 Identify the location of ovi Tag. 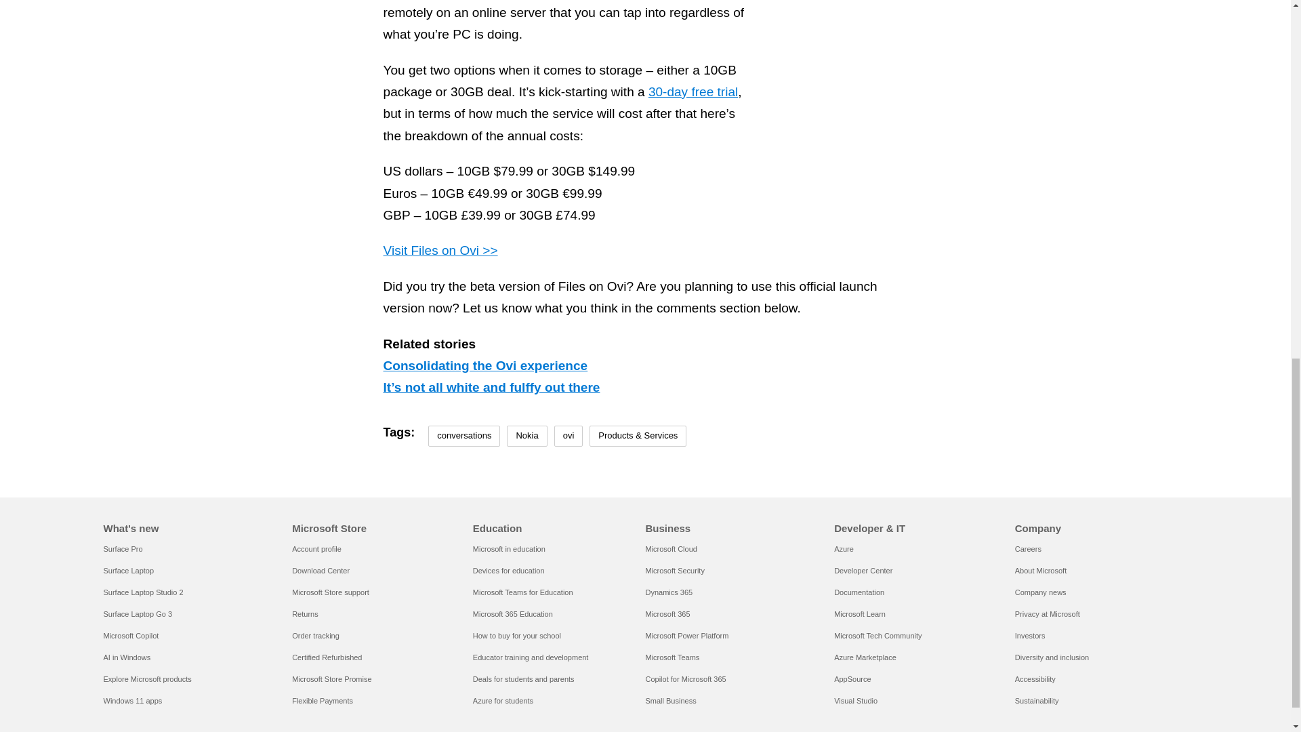
(568, 435).